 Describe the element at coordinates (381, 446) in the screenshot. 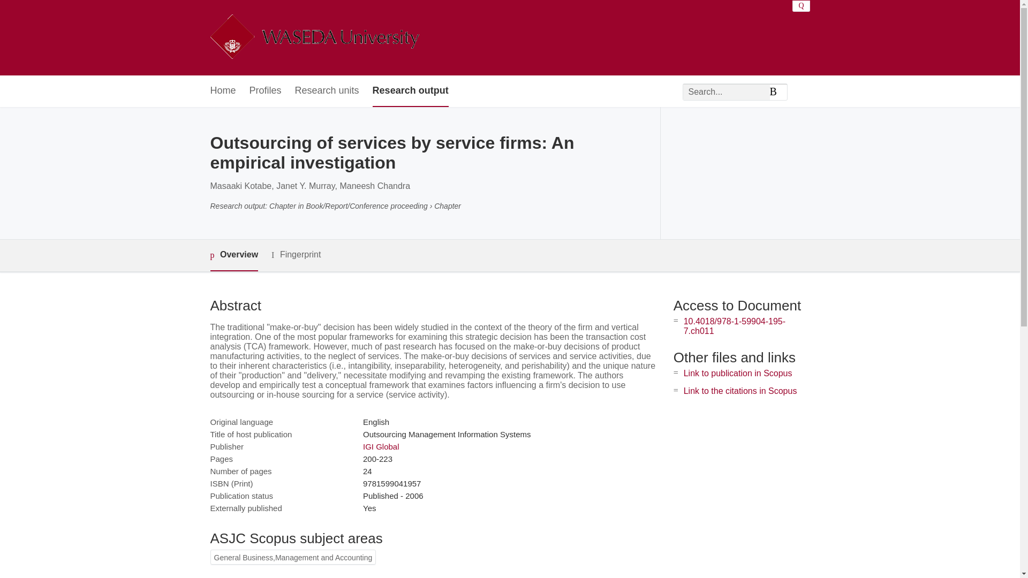

I see `IGI Global` at that location.